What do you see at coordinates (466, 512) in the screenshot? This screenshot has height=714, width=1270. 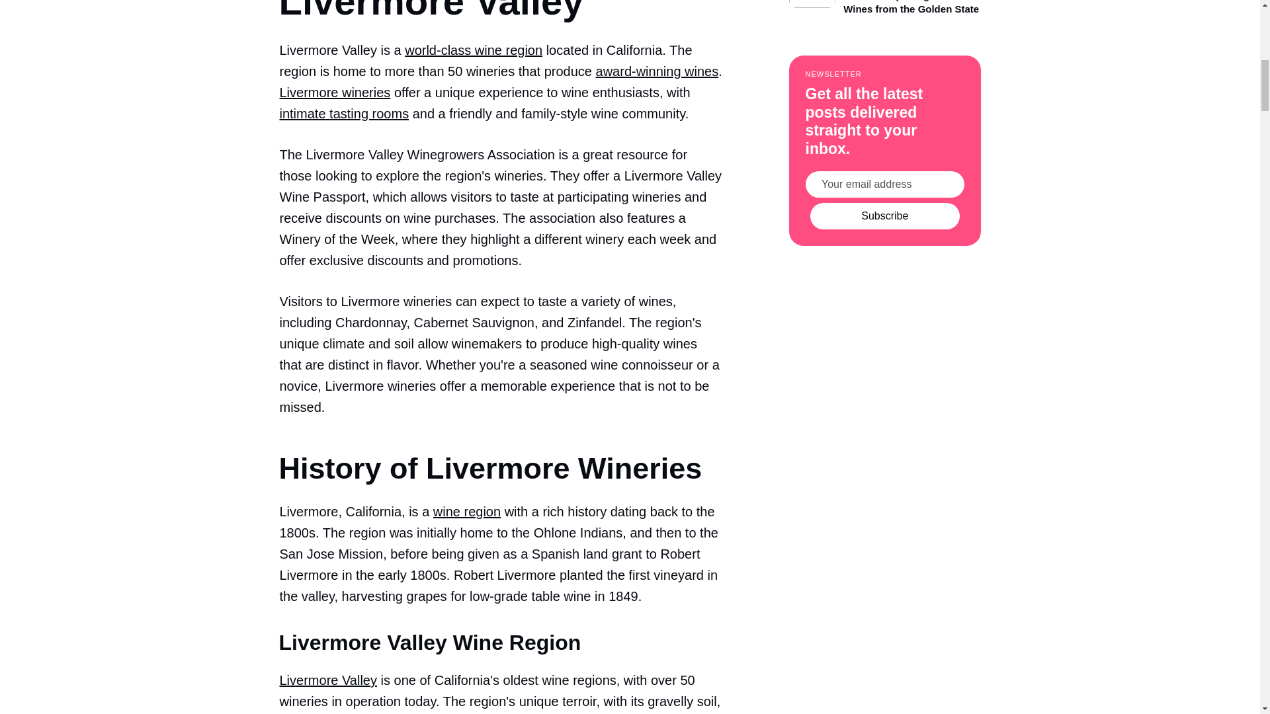 I see `wine region` at bounding box center [466, 512].